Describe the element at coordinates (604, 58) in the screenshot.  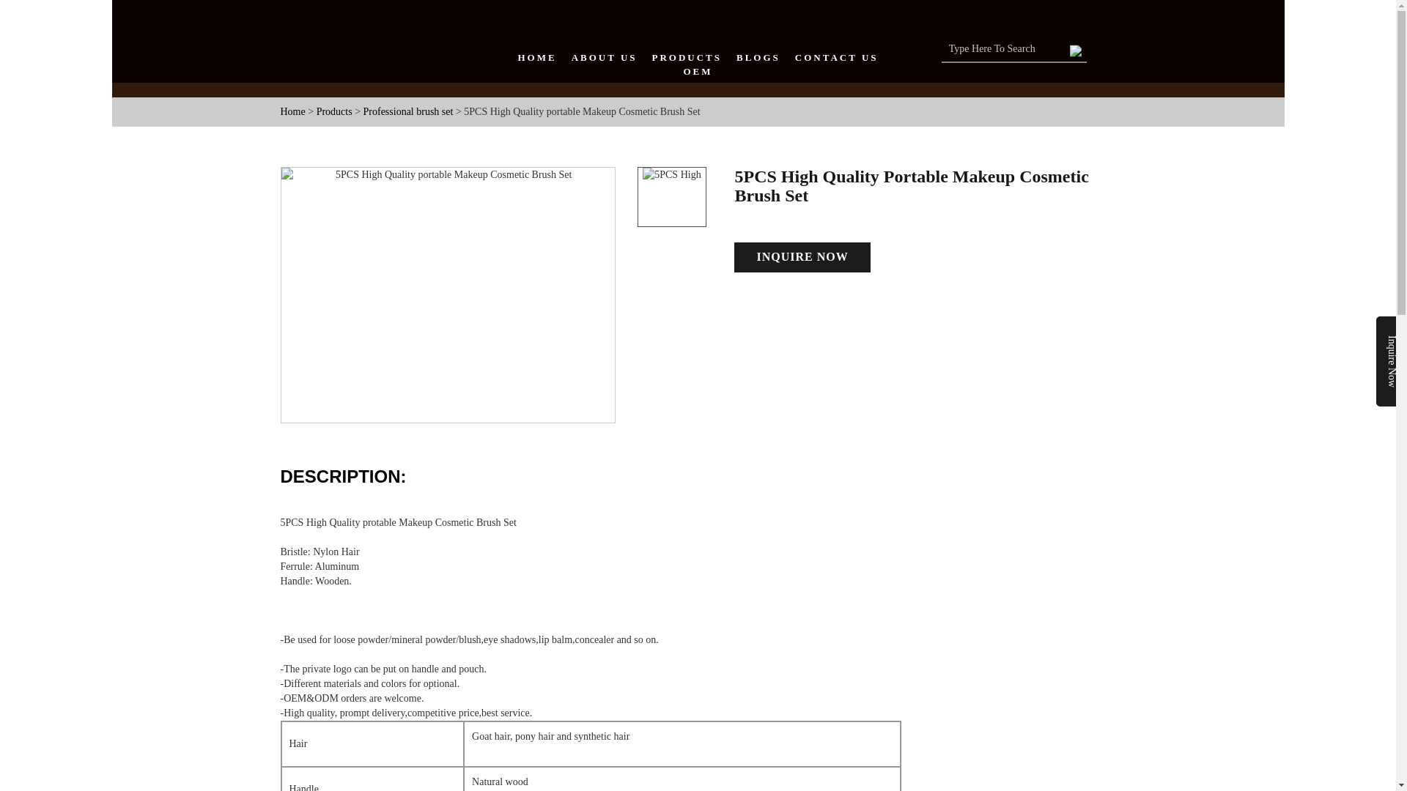
I see `ABOUT US` at that location.